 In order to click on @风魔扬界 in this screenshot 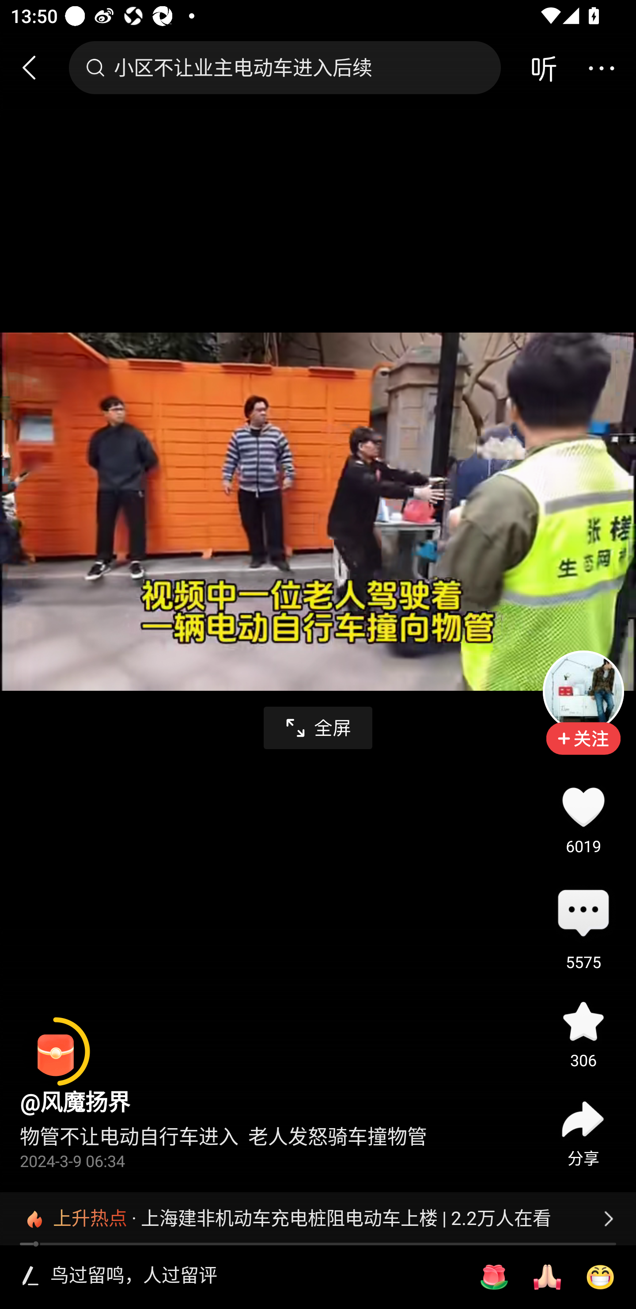, I will do `click(75, 1102)`.